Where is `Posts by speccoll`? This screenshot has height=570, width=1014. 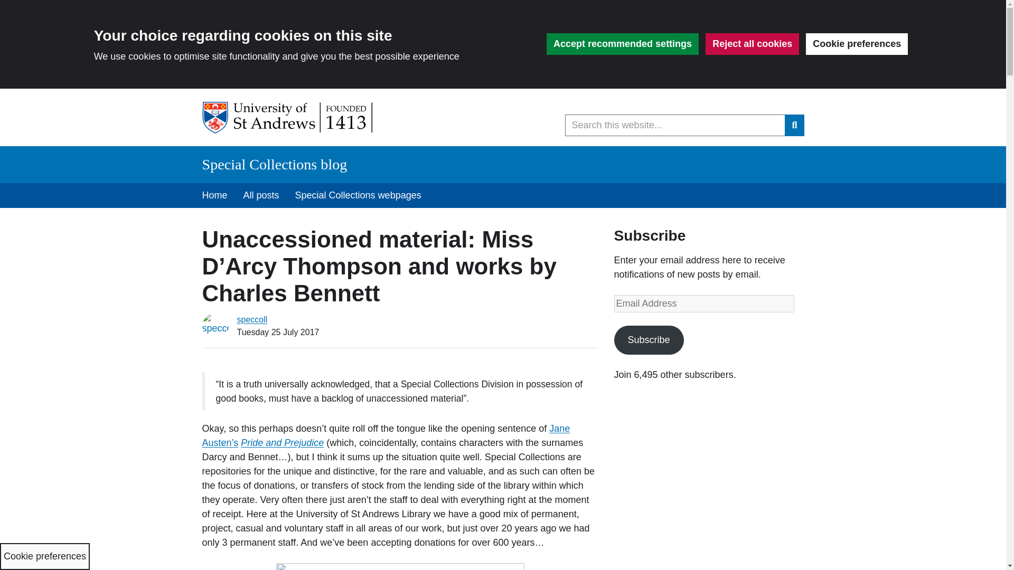
Posts by speccoll is located at coordinates (251, 320).